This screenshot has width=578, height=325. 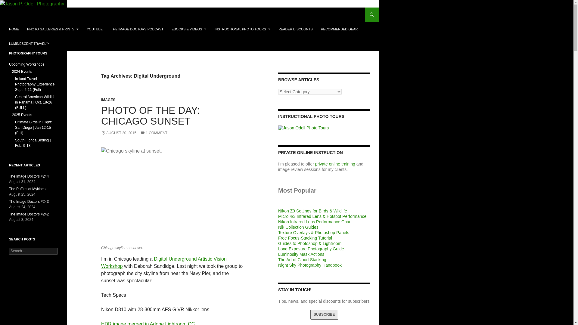 What do you see at coordinates (14, 29) in the screenshot?
I see `HOME` at bounding box center [14, 29].